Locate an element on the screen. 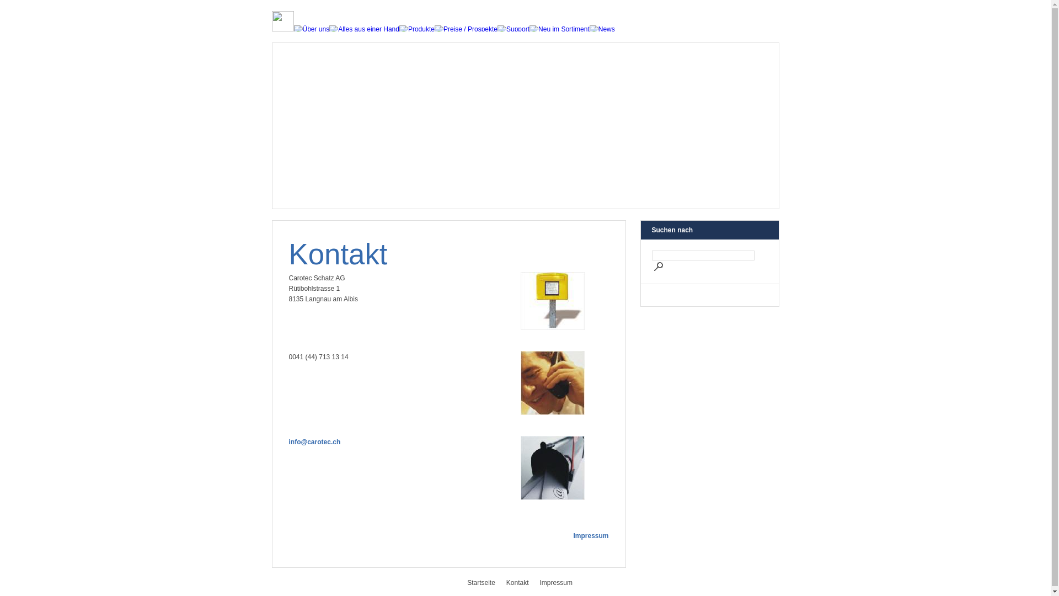 This screenshot has height=596, width=1059. Startseite is located at coordinates (486, 583).